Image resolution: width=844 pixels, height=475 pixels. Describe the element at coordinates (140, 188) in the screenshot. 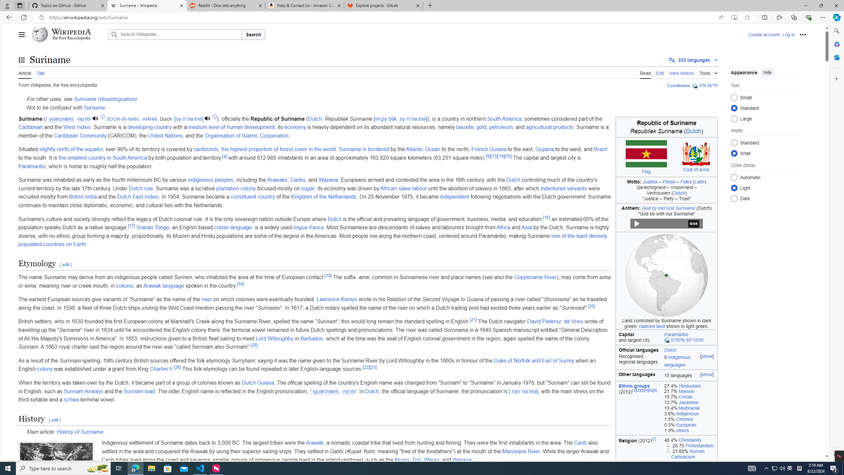

I see `Dutch rule` at that location.